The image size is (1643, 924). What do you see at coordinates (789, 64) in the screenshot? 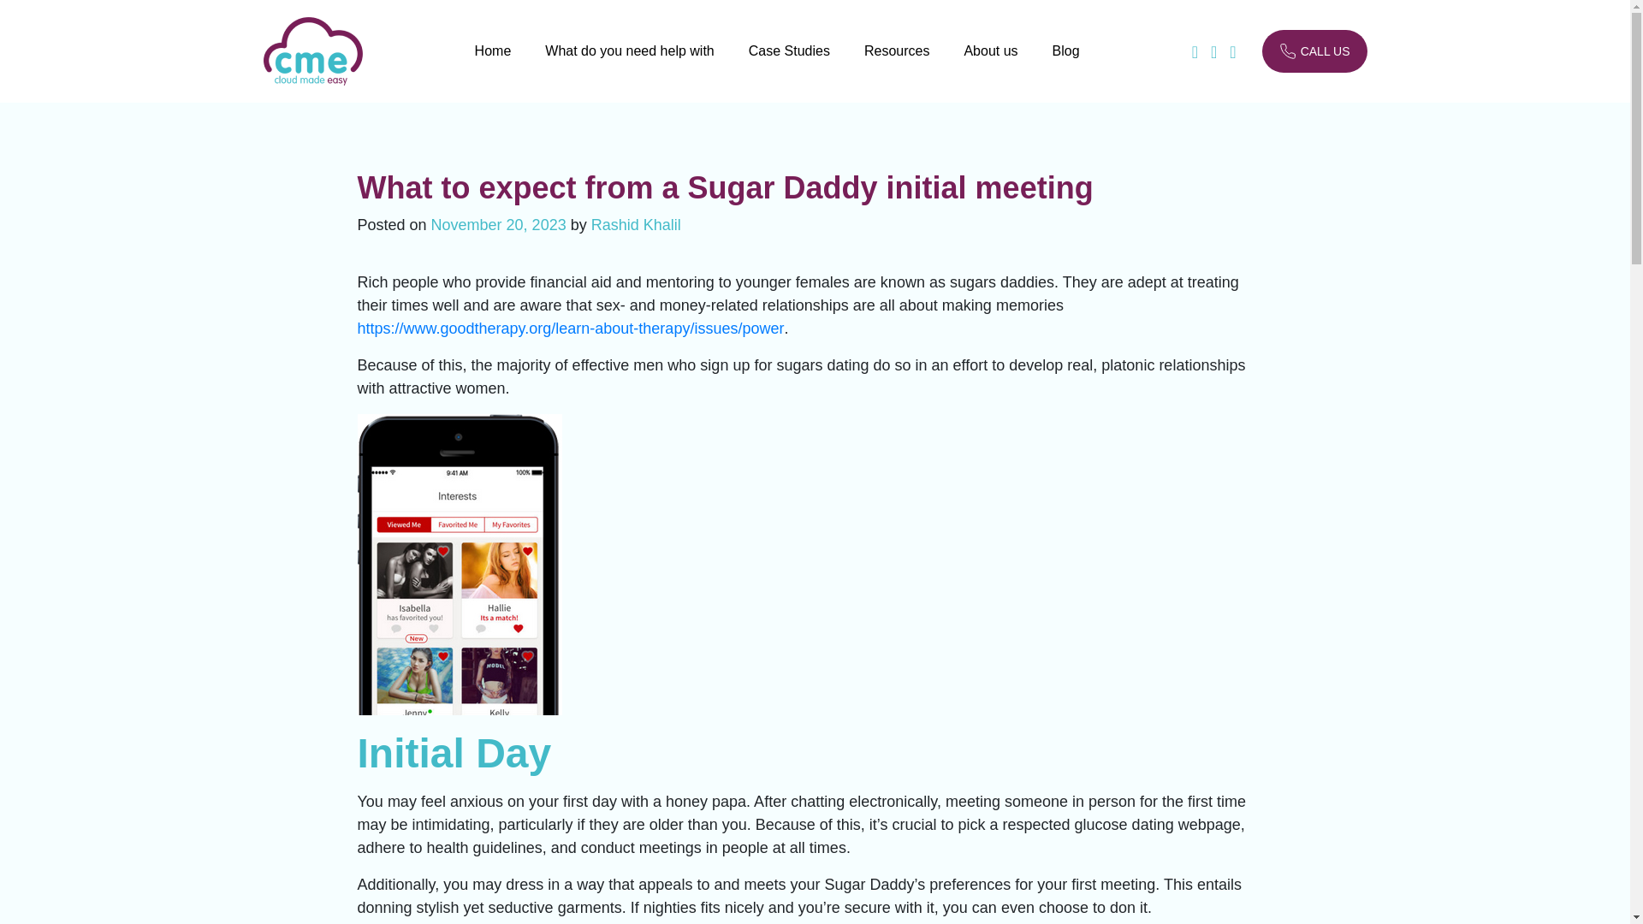
I see `Case Studies` at bounding box center [789, 64].